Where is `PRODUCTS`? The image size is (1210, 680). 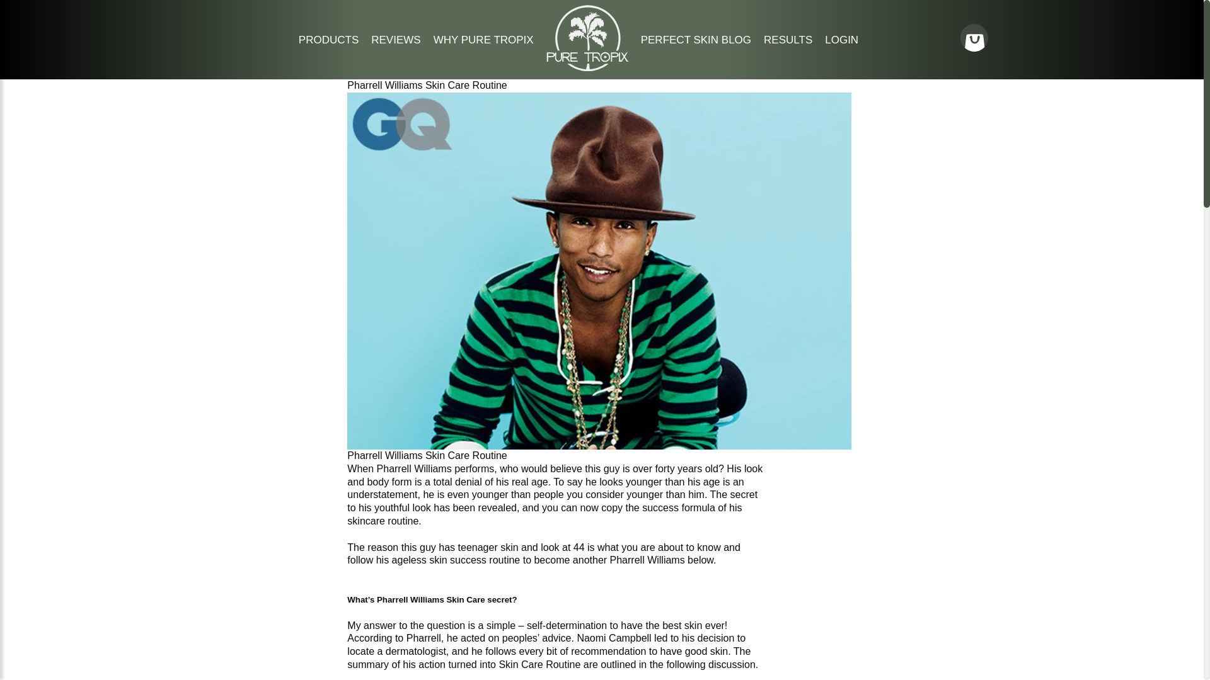
PRODUCTS is located at coordinates (328, 40).